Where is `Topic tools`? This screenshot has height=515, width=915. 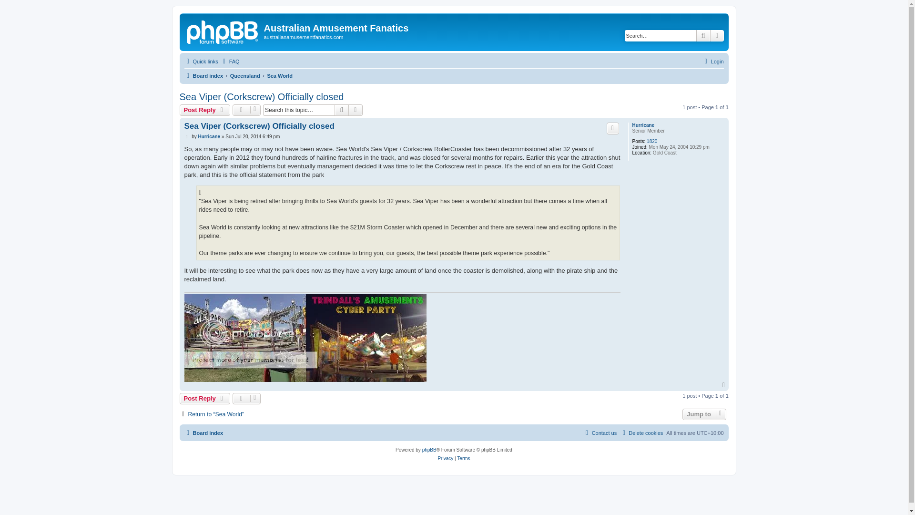 Topic tools is located at coordinates (246, 110).